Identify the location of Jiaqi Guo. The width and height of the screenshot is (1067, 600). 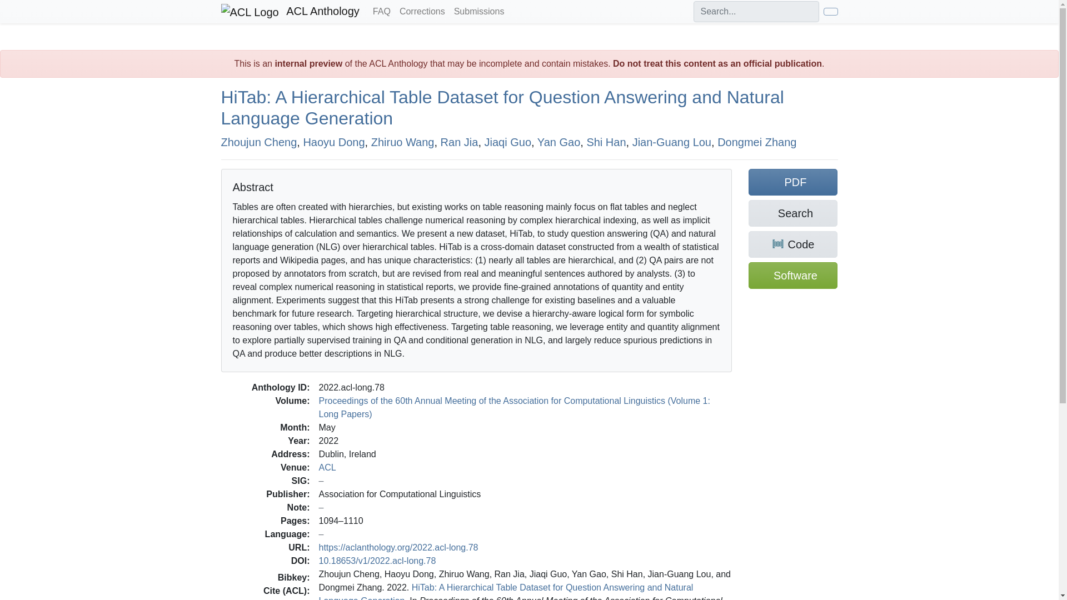
(508, 141).